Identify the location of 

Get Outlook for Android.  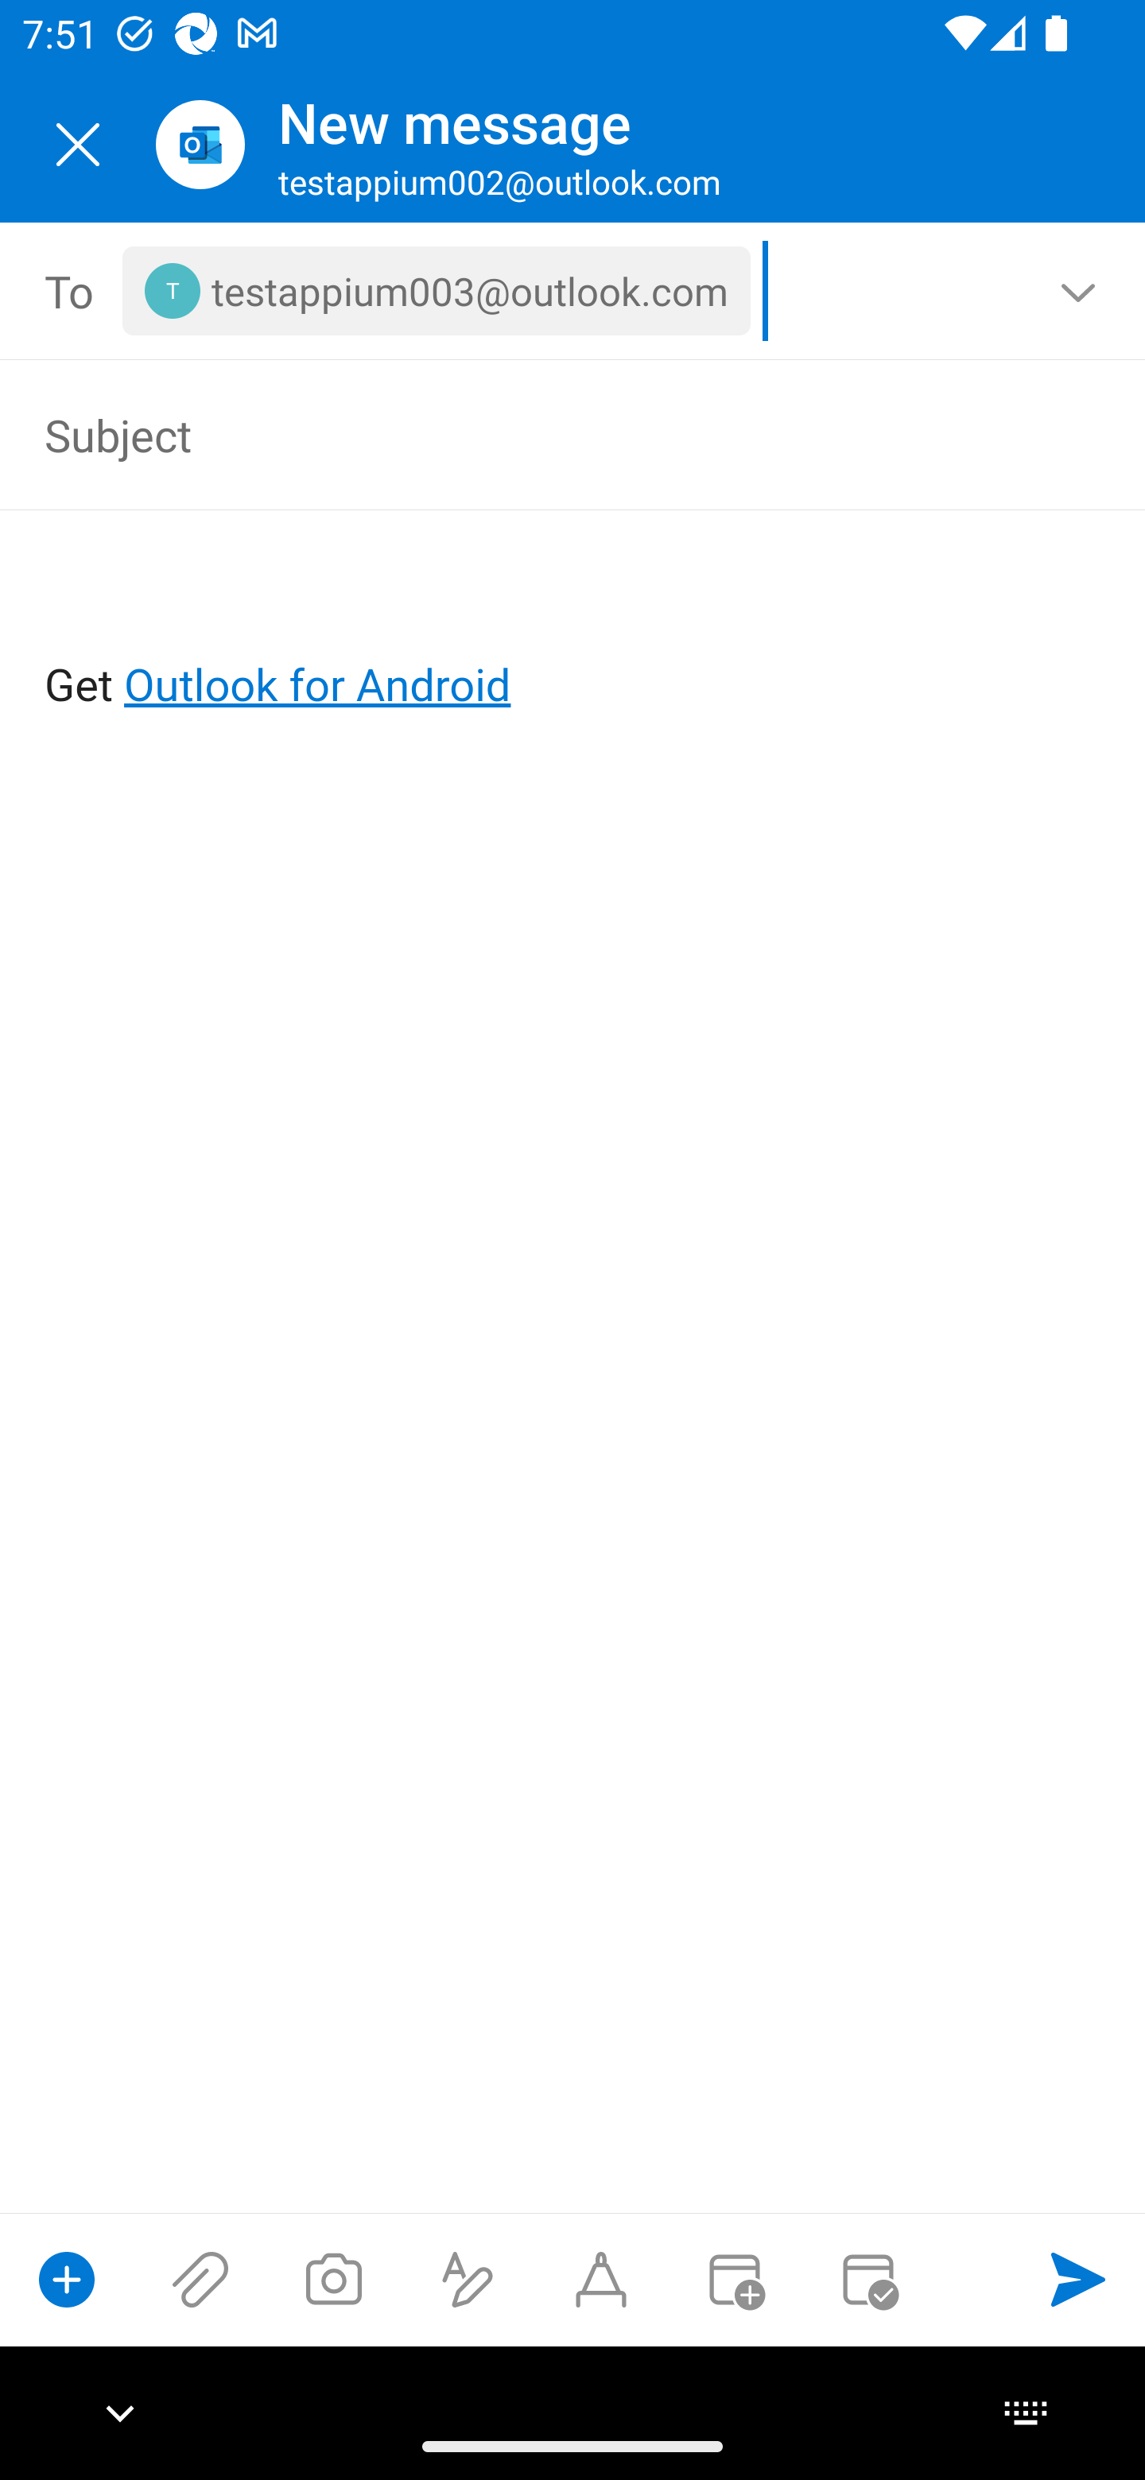
(574, 633).